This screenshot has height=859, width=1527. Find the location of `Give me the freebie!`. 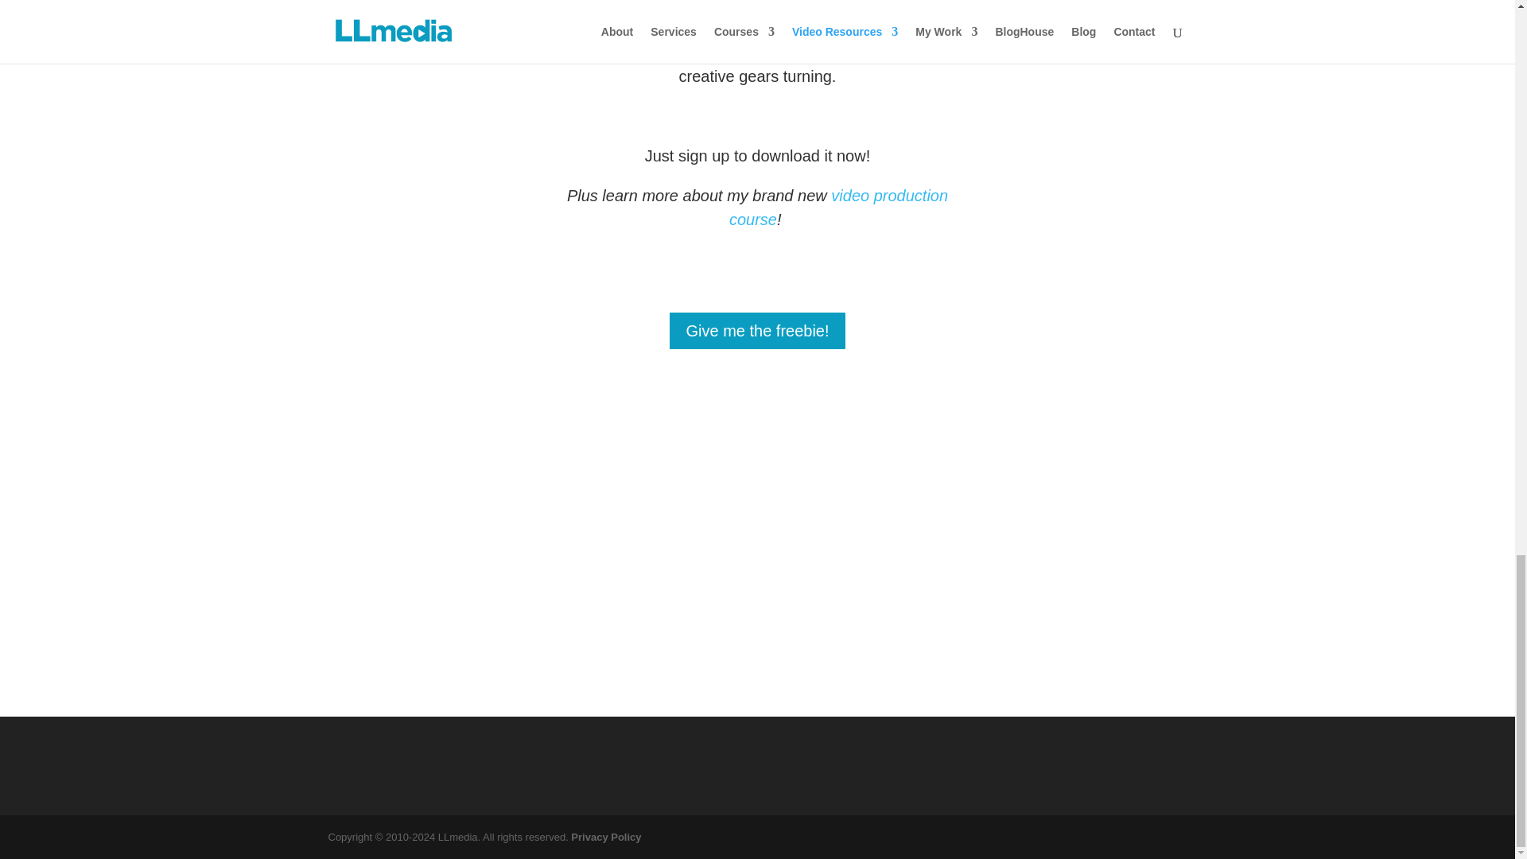

Give me the freebie! is located at coordinates (757, 330).